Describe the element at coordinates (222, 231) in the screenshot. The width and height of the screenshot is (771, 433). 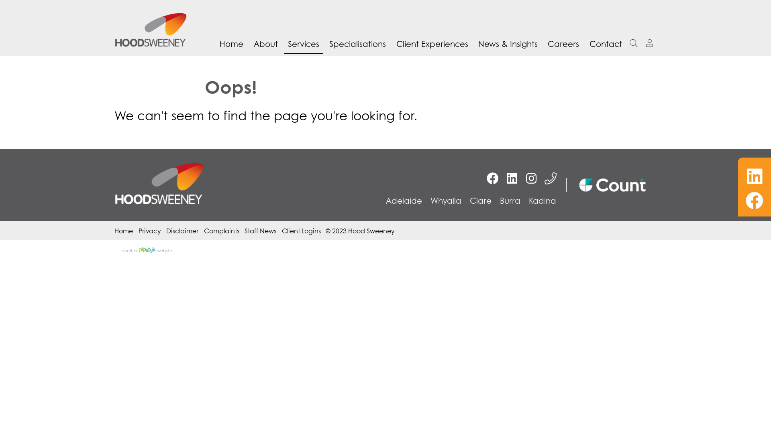
I see `Complaints` at that location.